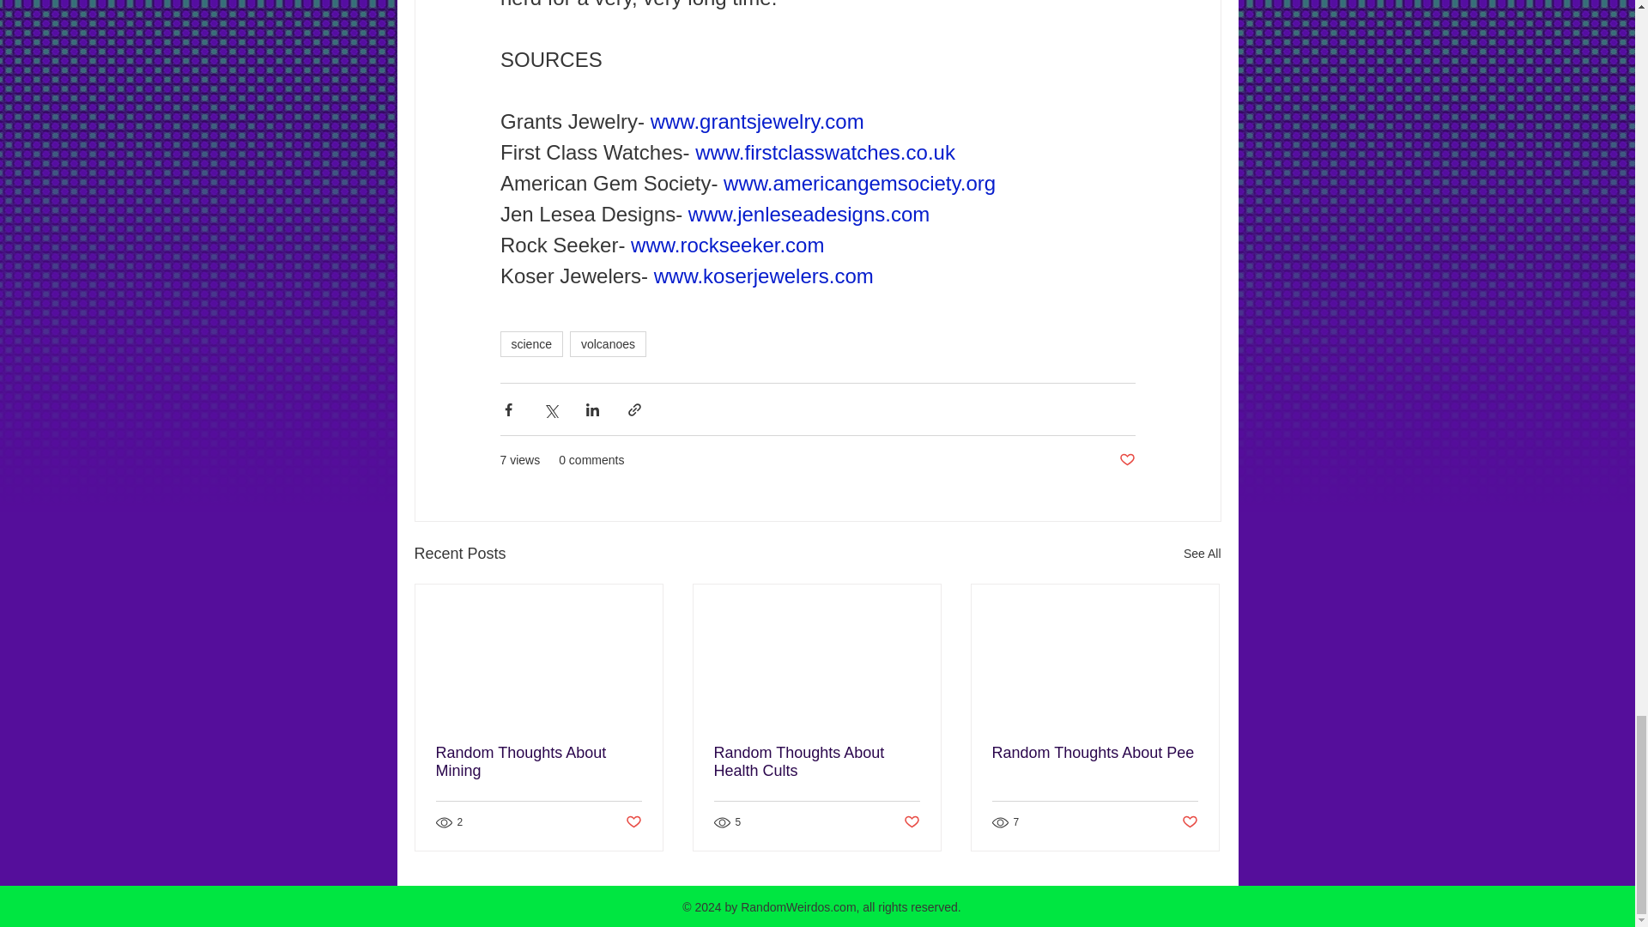 This screenshot has width=1648, height=927. Describe the element at coordinates (728, 245) in the screenshot. I see `www.rockseeker.com` at that location.